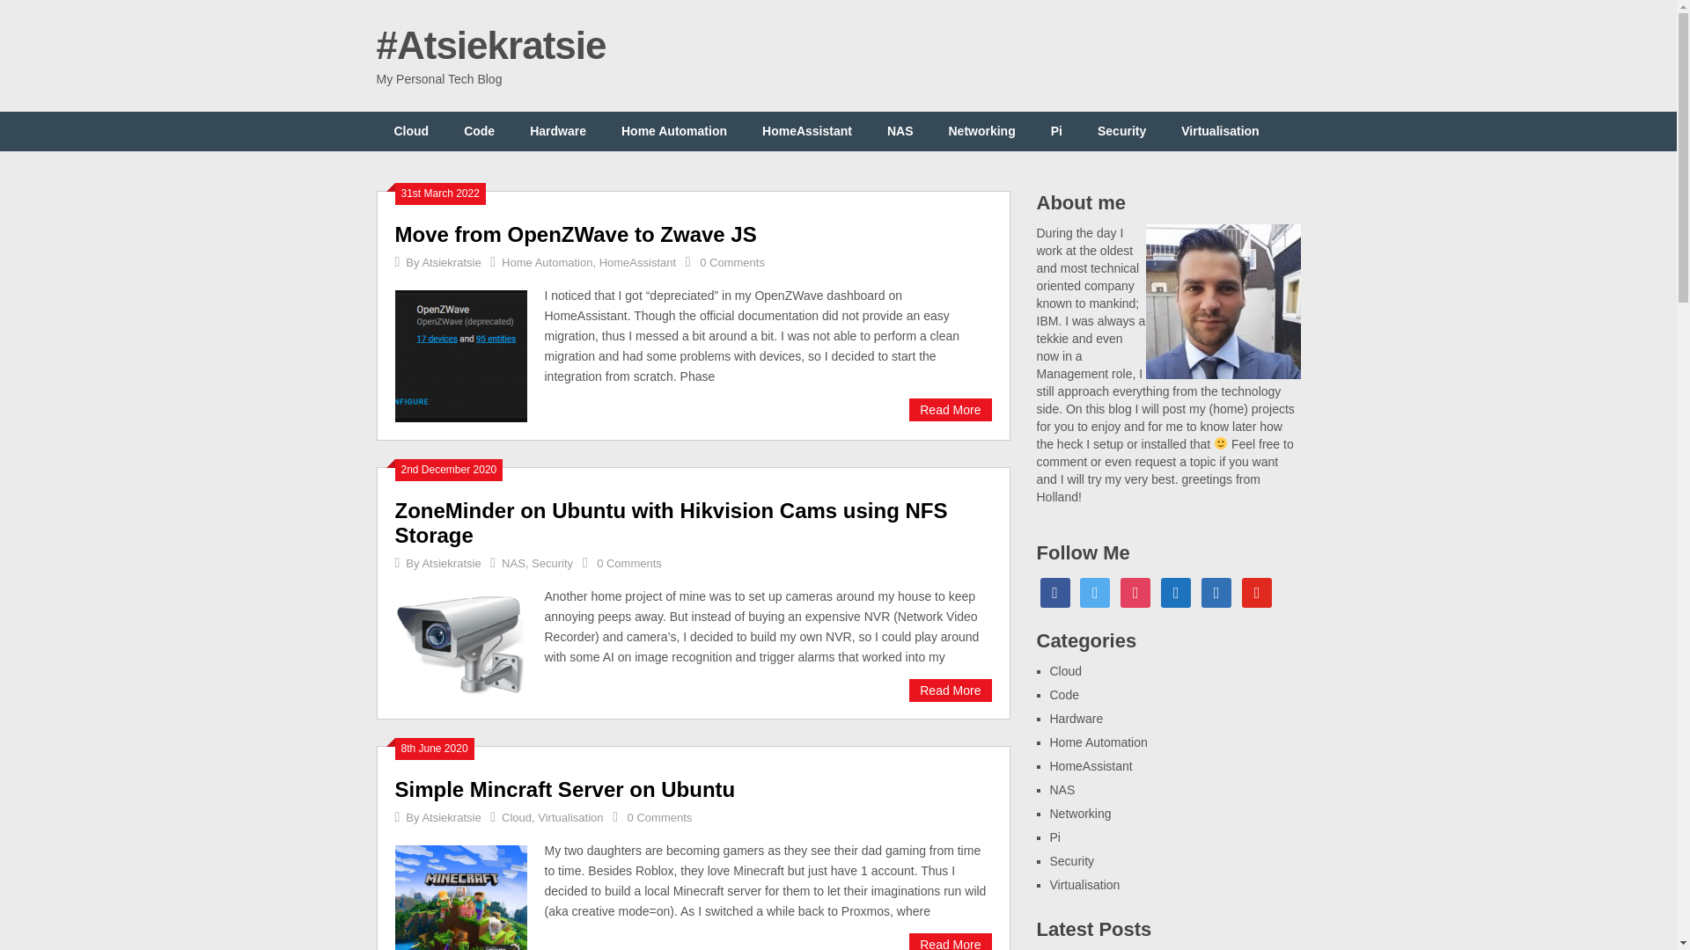 Image resolution: width=1690 pixels, height=950 pixels. What do you see at coordinates (547, 262) in the screenshot?
I see `Home Automation` at bounding box center [547, 262].